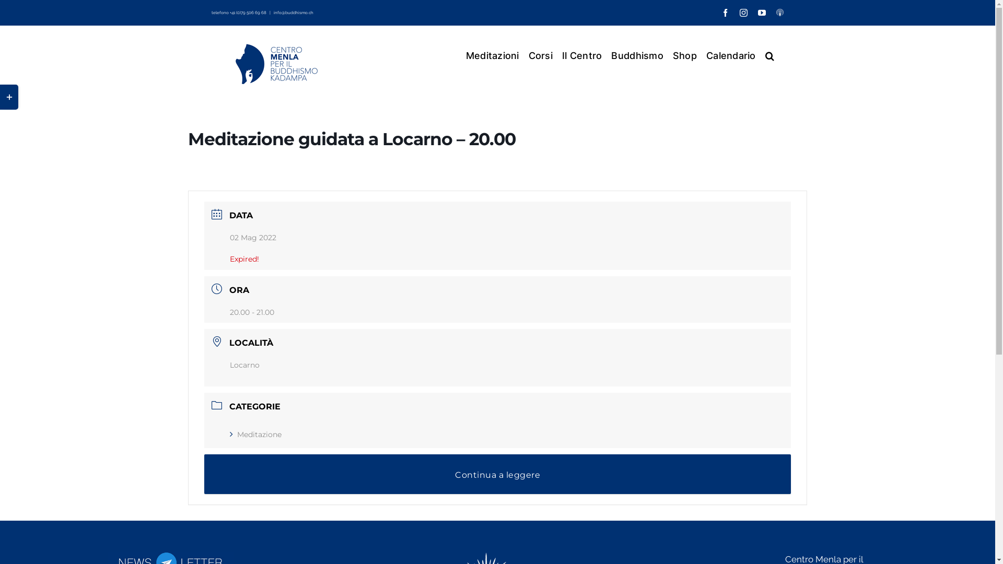 The width and height of the screenshot is (1003, 564). I want to click on Meditazioni, so click(493, 55).